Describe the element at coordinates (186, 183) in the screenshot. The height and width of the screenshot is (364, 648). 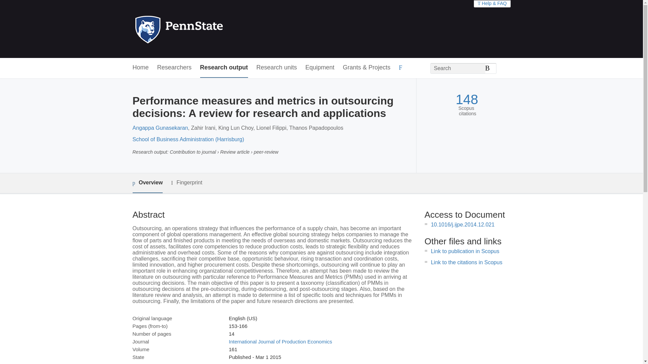
I see `Fingerprint` at that location.